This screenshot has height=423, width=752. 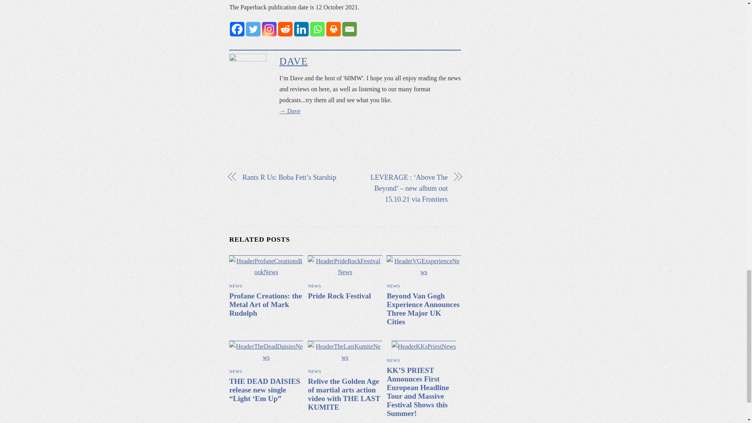 What do you see at coordinates (423, 266) in the screenshot?
I see `HeaderVGExsperienceNews` at bounding box center [423, 266].